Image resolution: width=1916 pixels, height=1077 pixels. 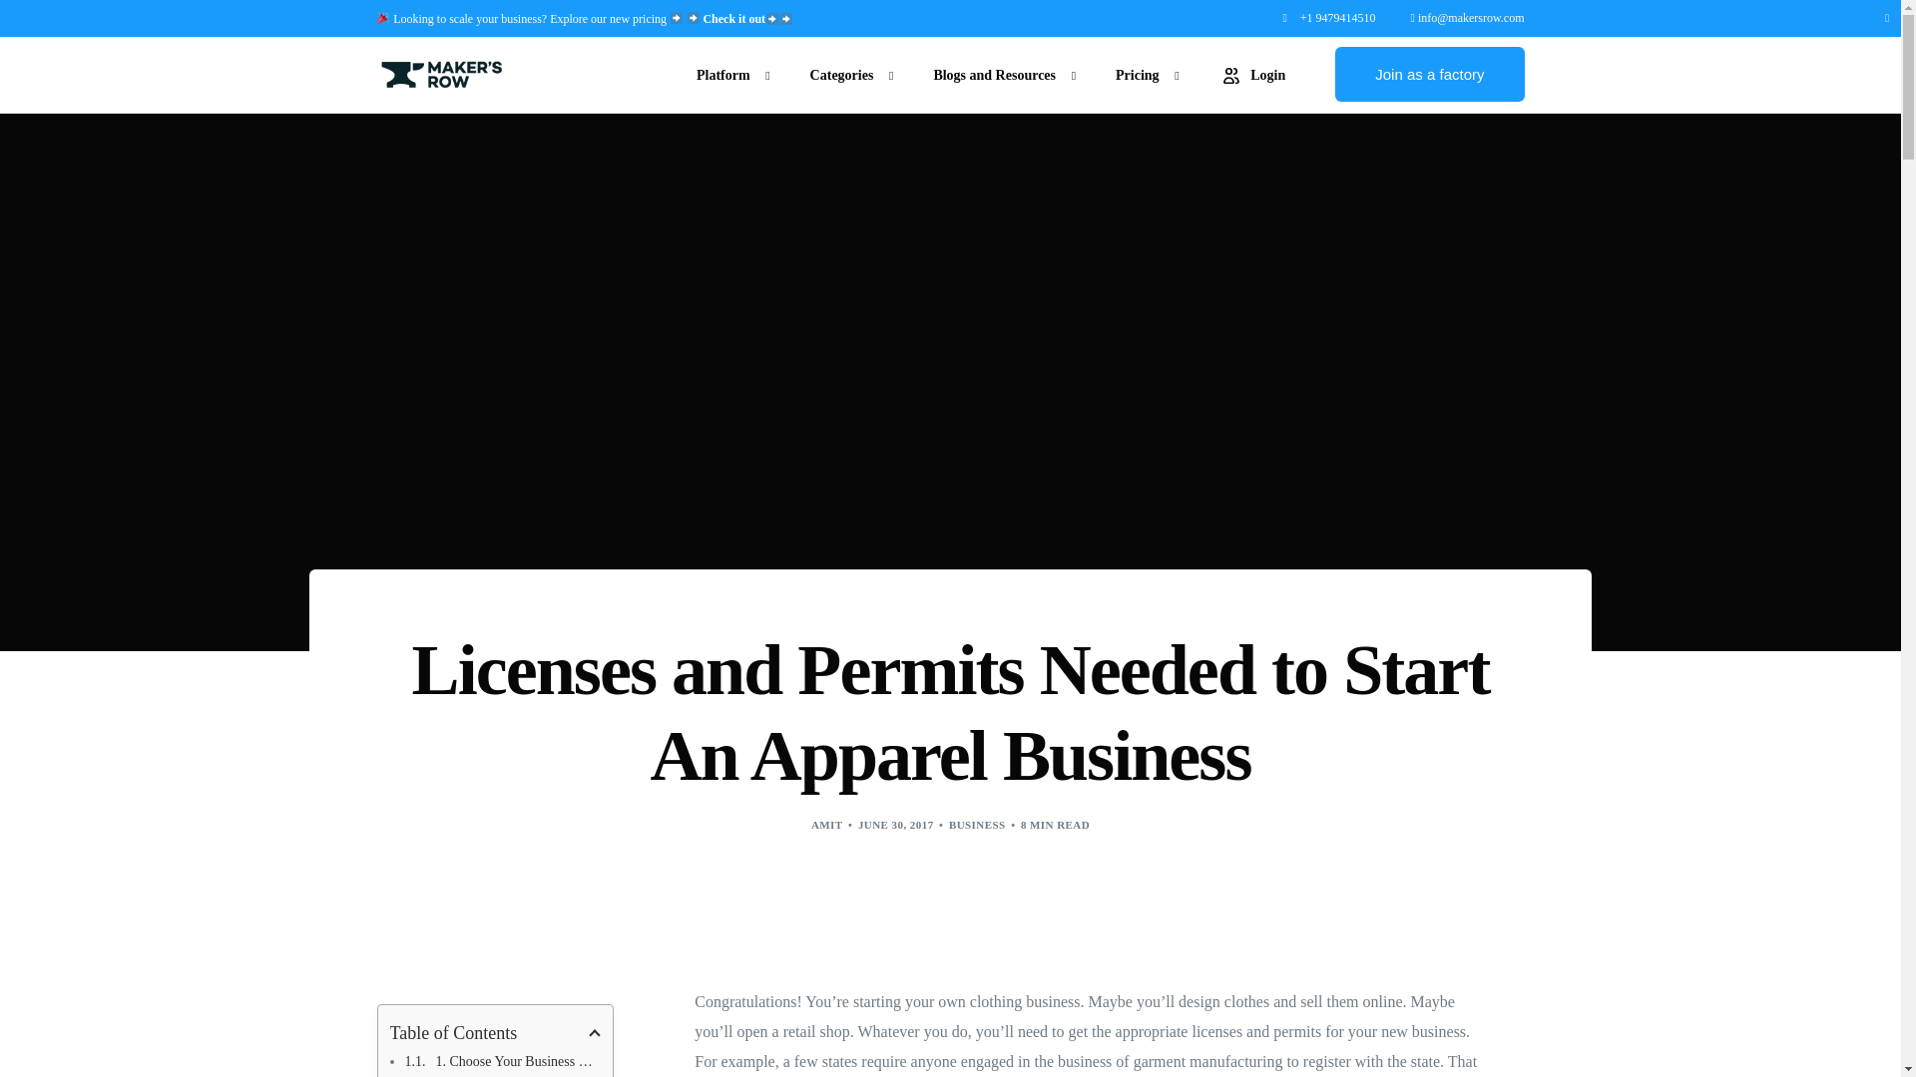 What do you see at coordinates (747, 18) in the screenshot?
I see `Check it out` at bounding box center [747, 18].